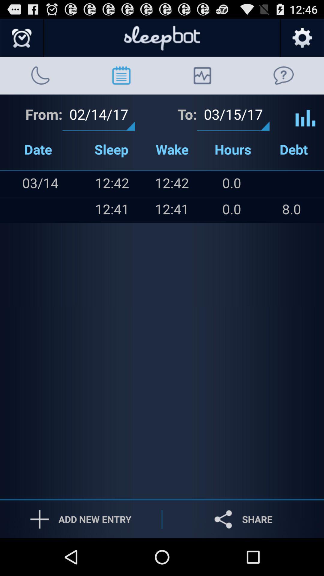 Image resolution: width=324 pixels, height=576 pixels. Describe the element at coordinates (12, 210) in the screenshot. I see `jump to the   icon` at that location.